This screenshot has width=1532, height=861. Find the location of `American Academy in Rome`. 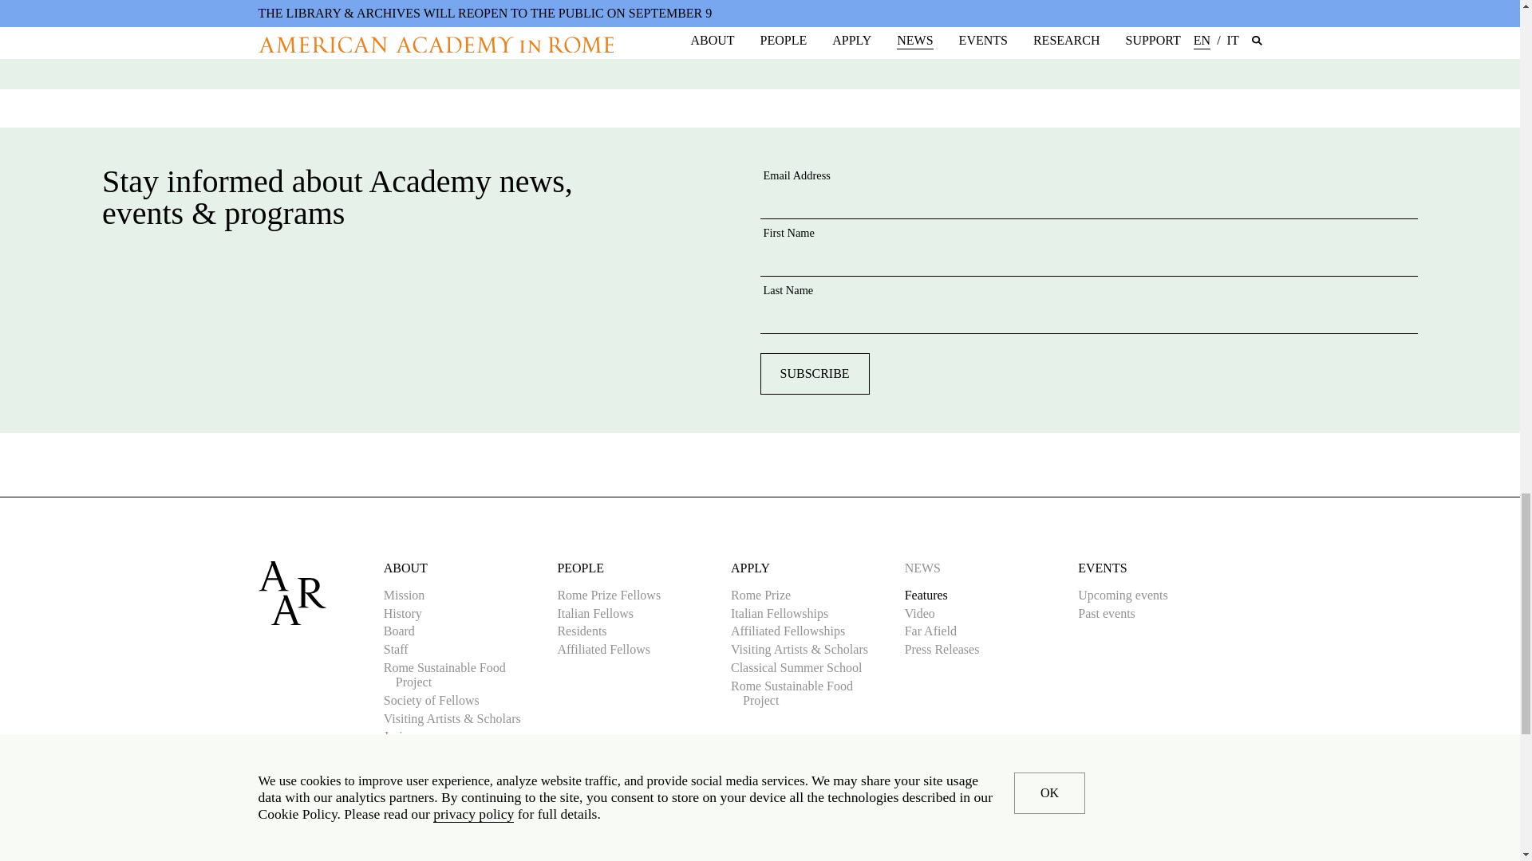

American Academy in Rome is located at coordinates (321, 593).